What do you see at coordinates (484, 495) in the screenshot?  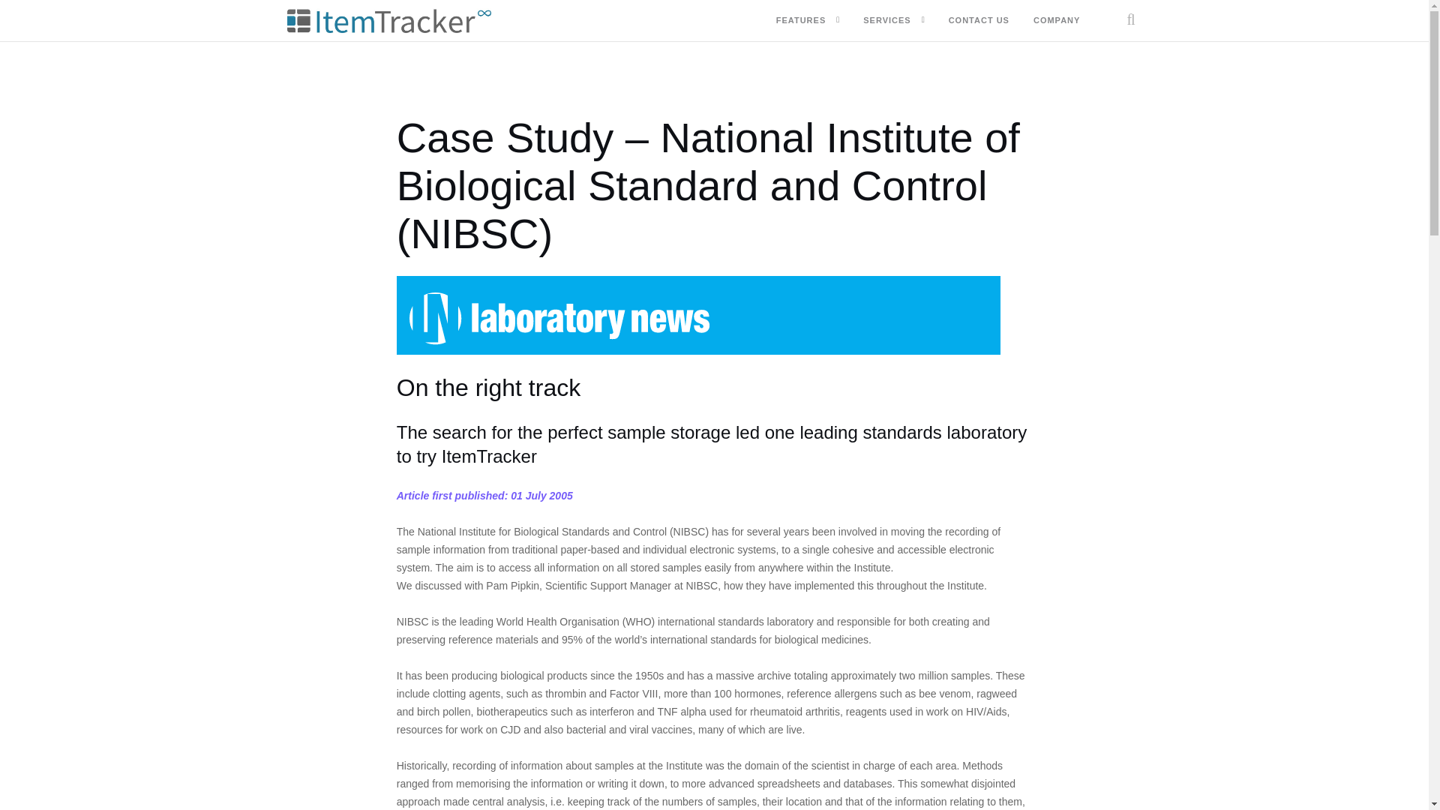 I see `Article first published: 01 July 2005` at bounding box center [484, 495].